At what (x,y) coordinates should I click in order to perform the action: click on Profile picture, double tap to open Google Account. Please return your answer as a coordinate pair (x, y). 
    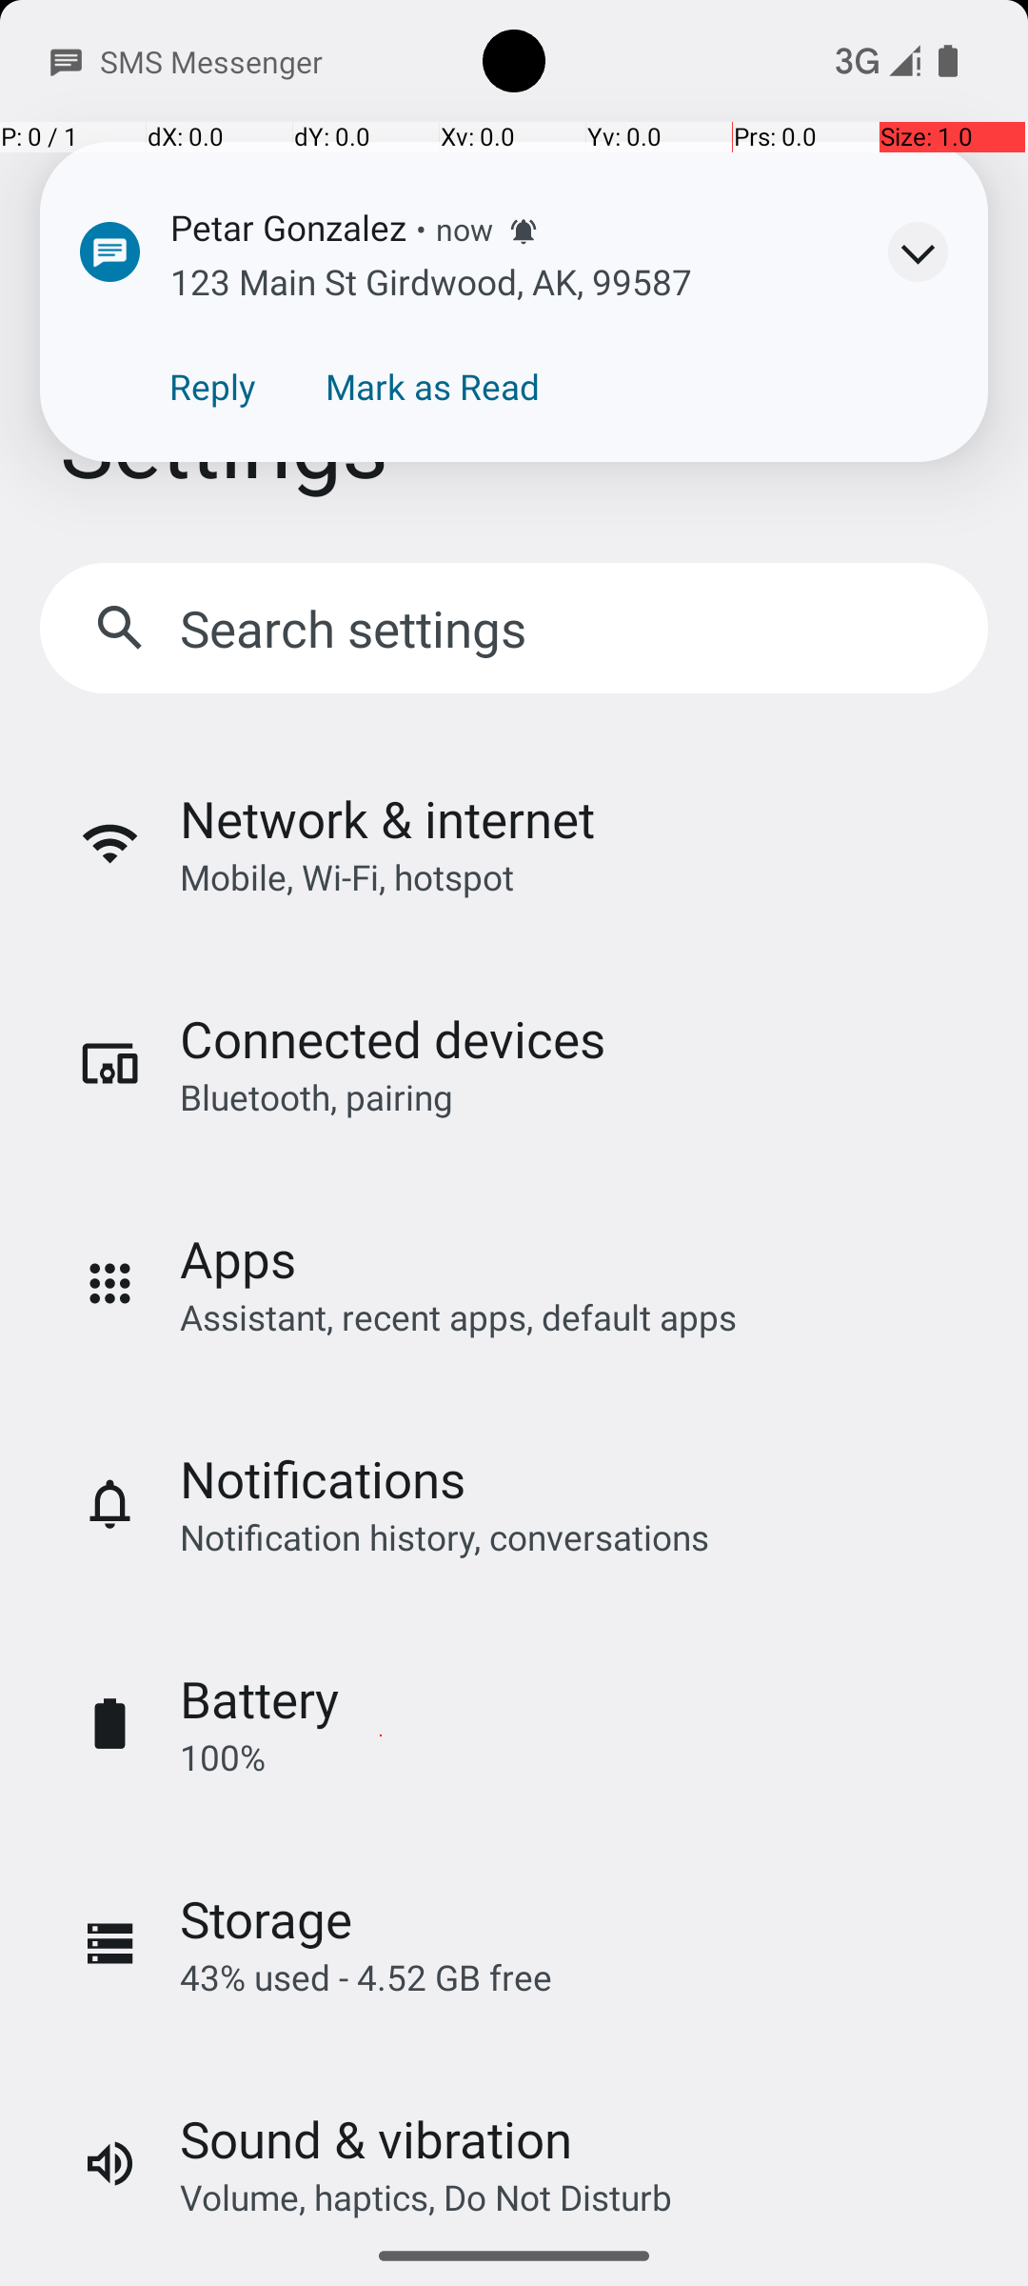
    Looking at the image, I should click on (908, 322).